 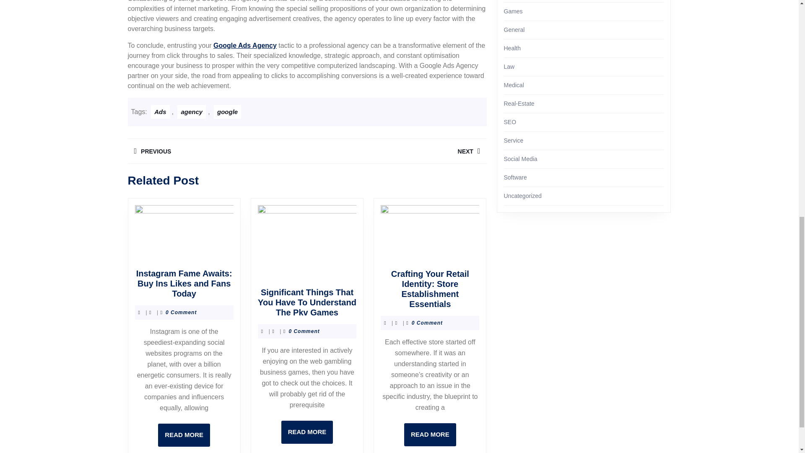 What do you see at coordinates (191, 112) in the screenshot?
I see `google` at bounding box center [191, 112].